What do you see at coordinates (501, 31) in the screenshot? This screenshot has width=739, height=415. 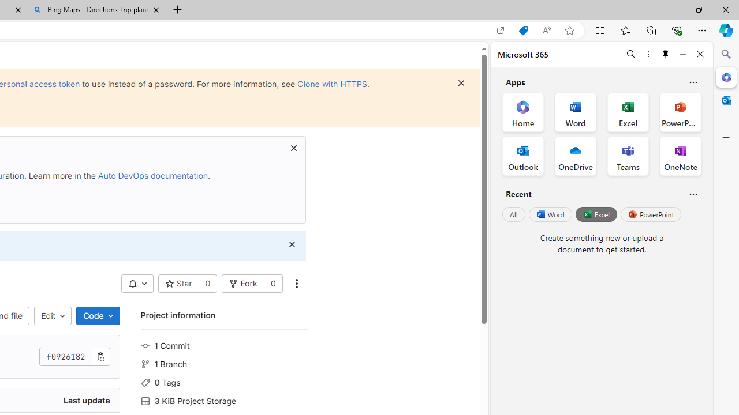 I see `Open in app` at bounding box center [501, 31].